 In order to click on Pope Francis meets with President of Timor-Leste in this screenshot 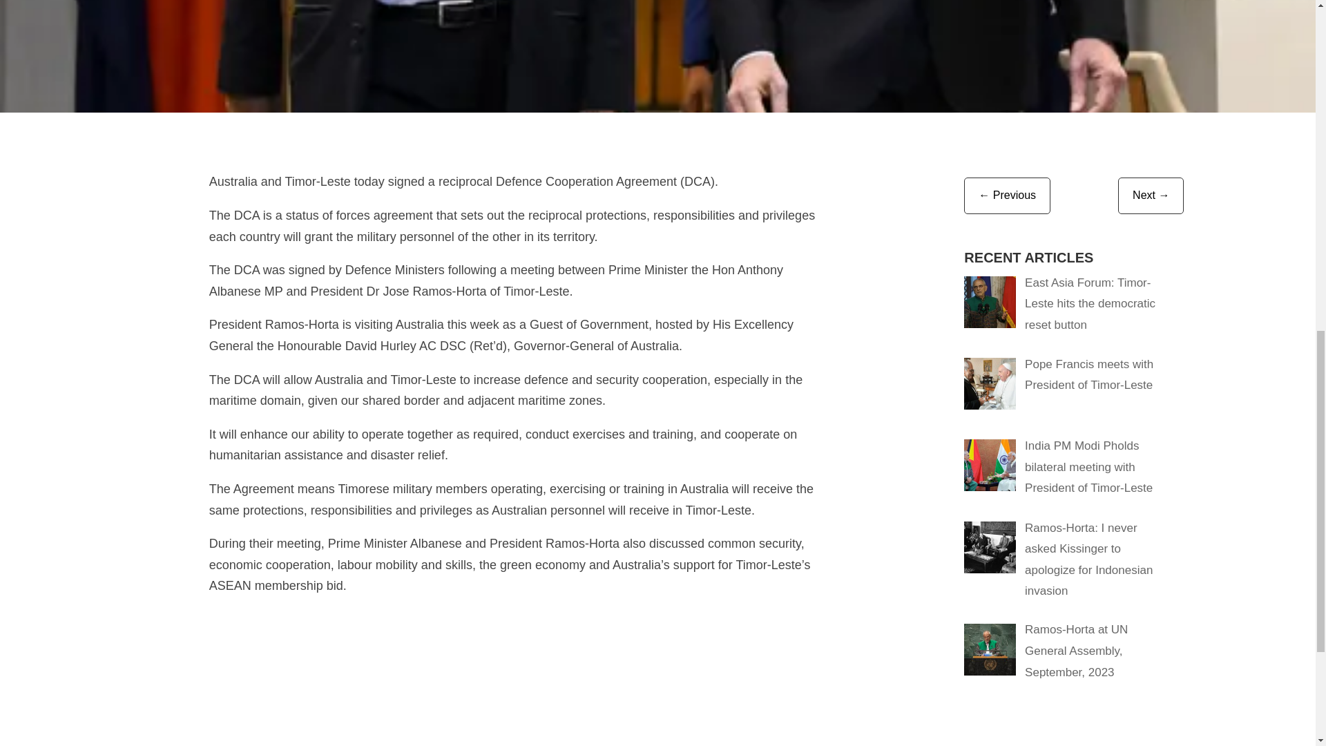, I will do `click(1089, 375)`.